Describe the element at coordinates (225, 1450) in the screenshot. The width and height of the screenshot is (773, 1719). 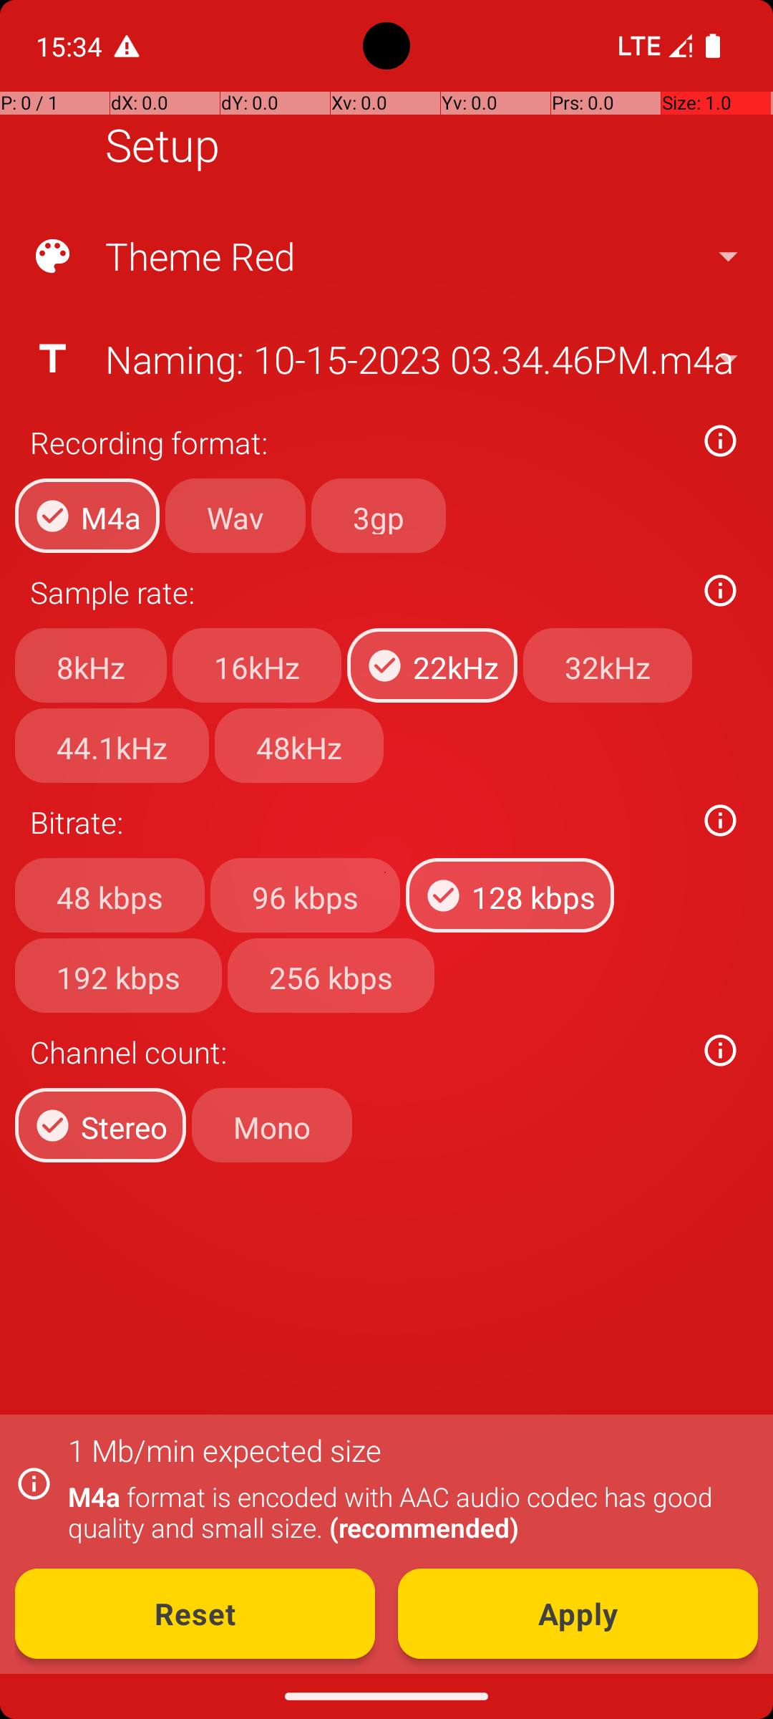
I see `1 Mb/min expected size` at that location.